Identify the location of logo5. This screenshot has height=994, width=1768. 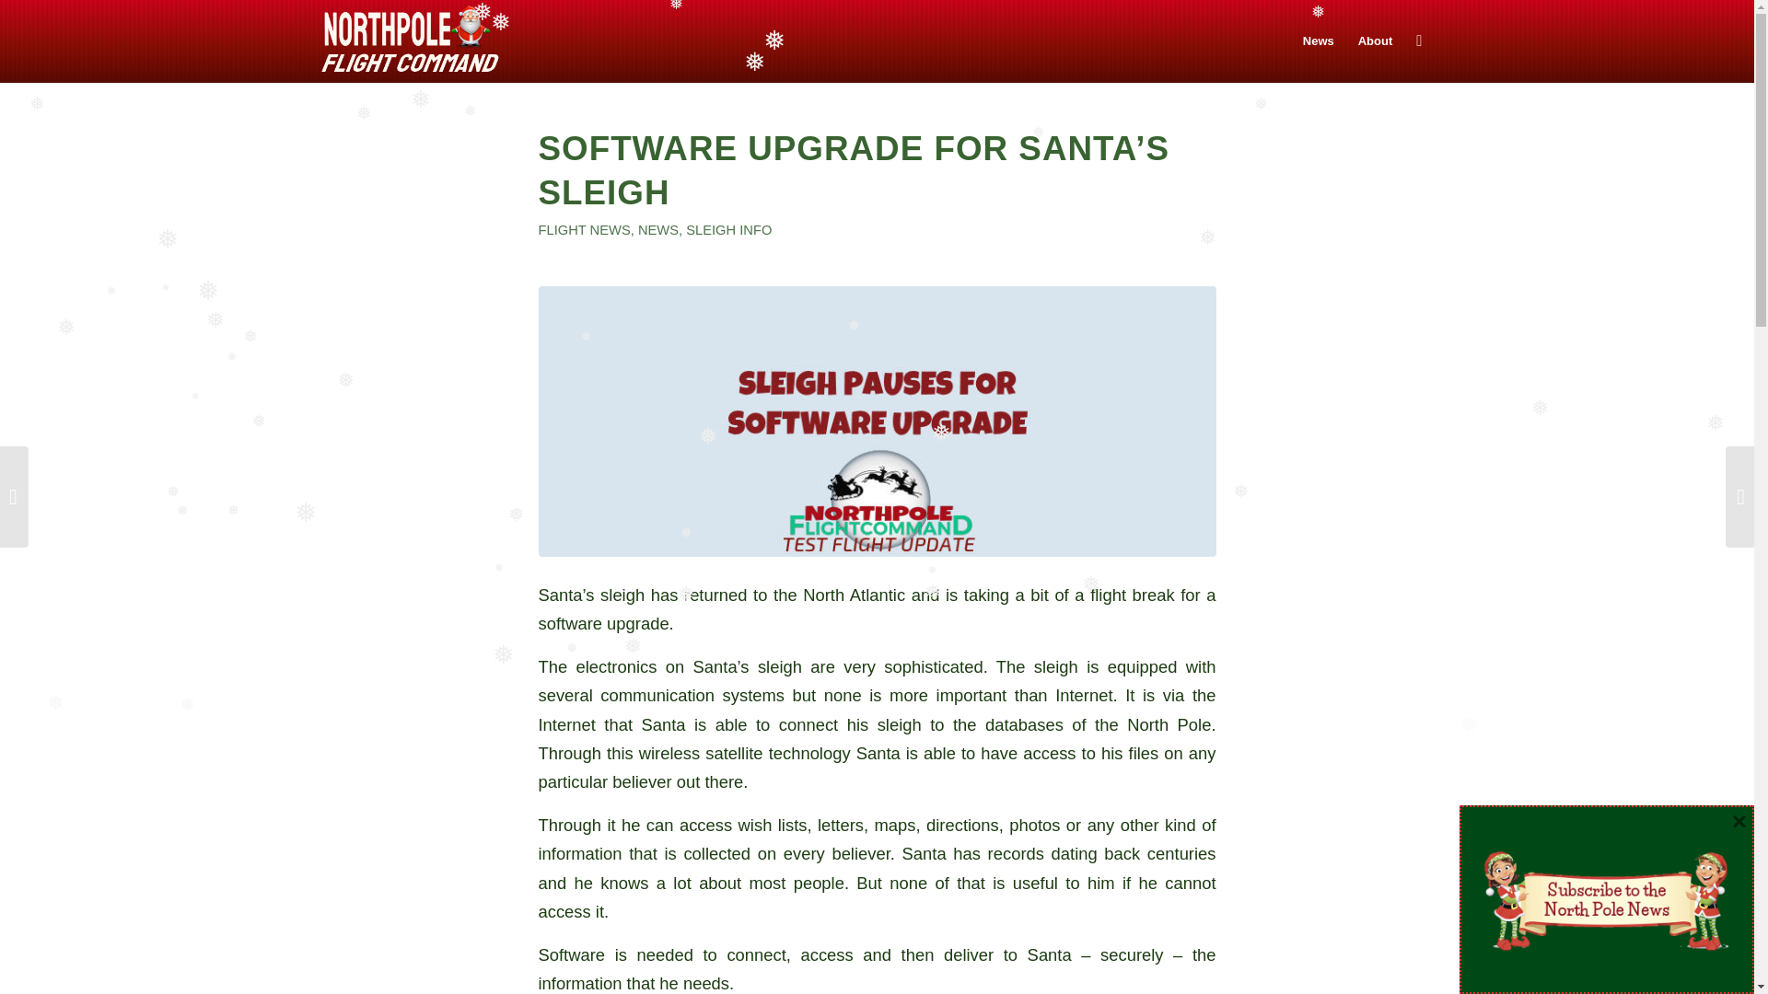
(410, 40).